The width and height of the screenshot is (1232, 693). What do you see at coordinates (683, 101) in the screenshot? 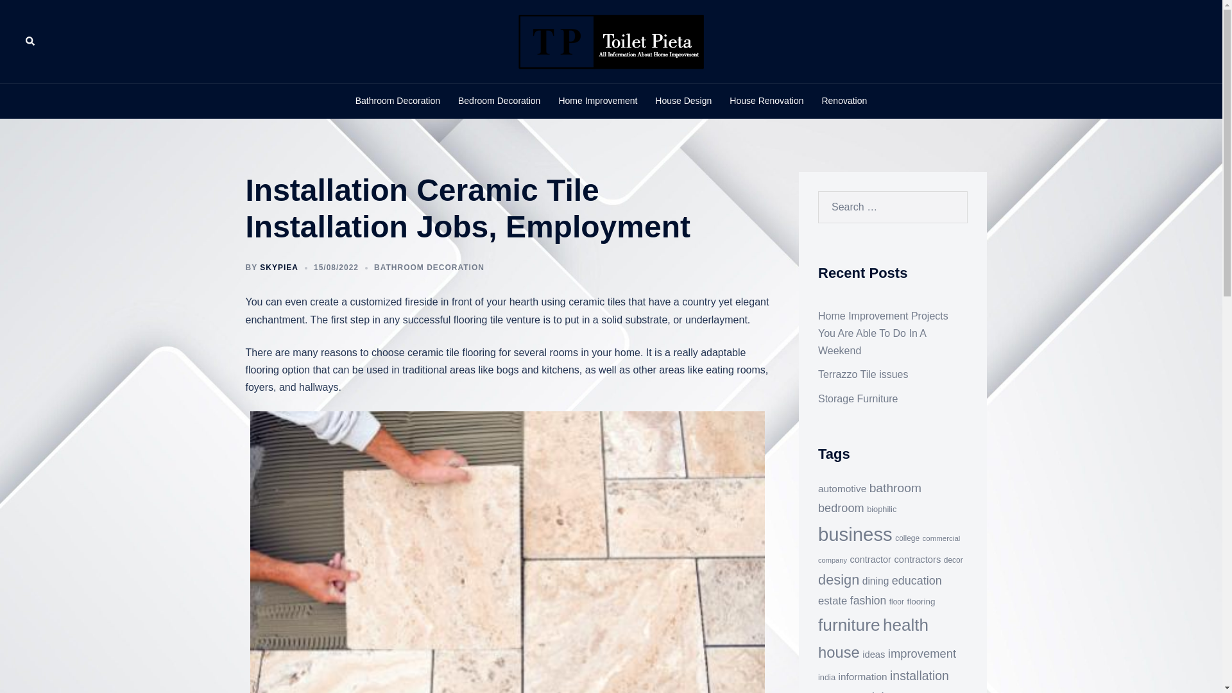
I see `House Design` at bounding box center [683, 101].